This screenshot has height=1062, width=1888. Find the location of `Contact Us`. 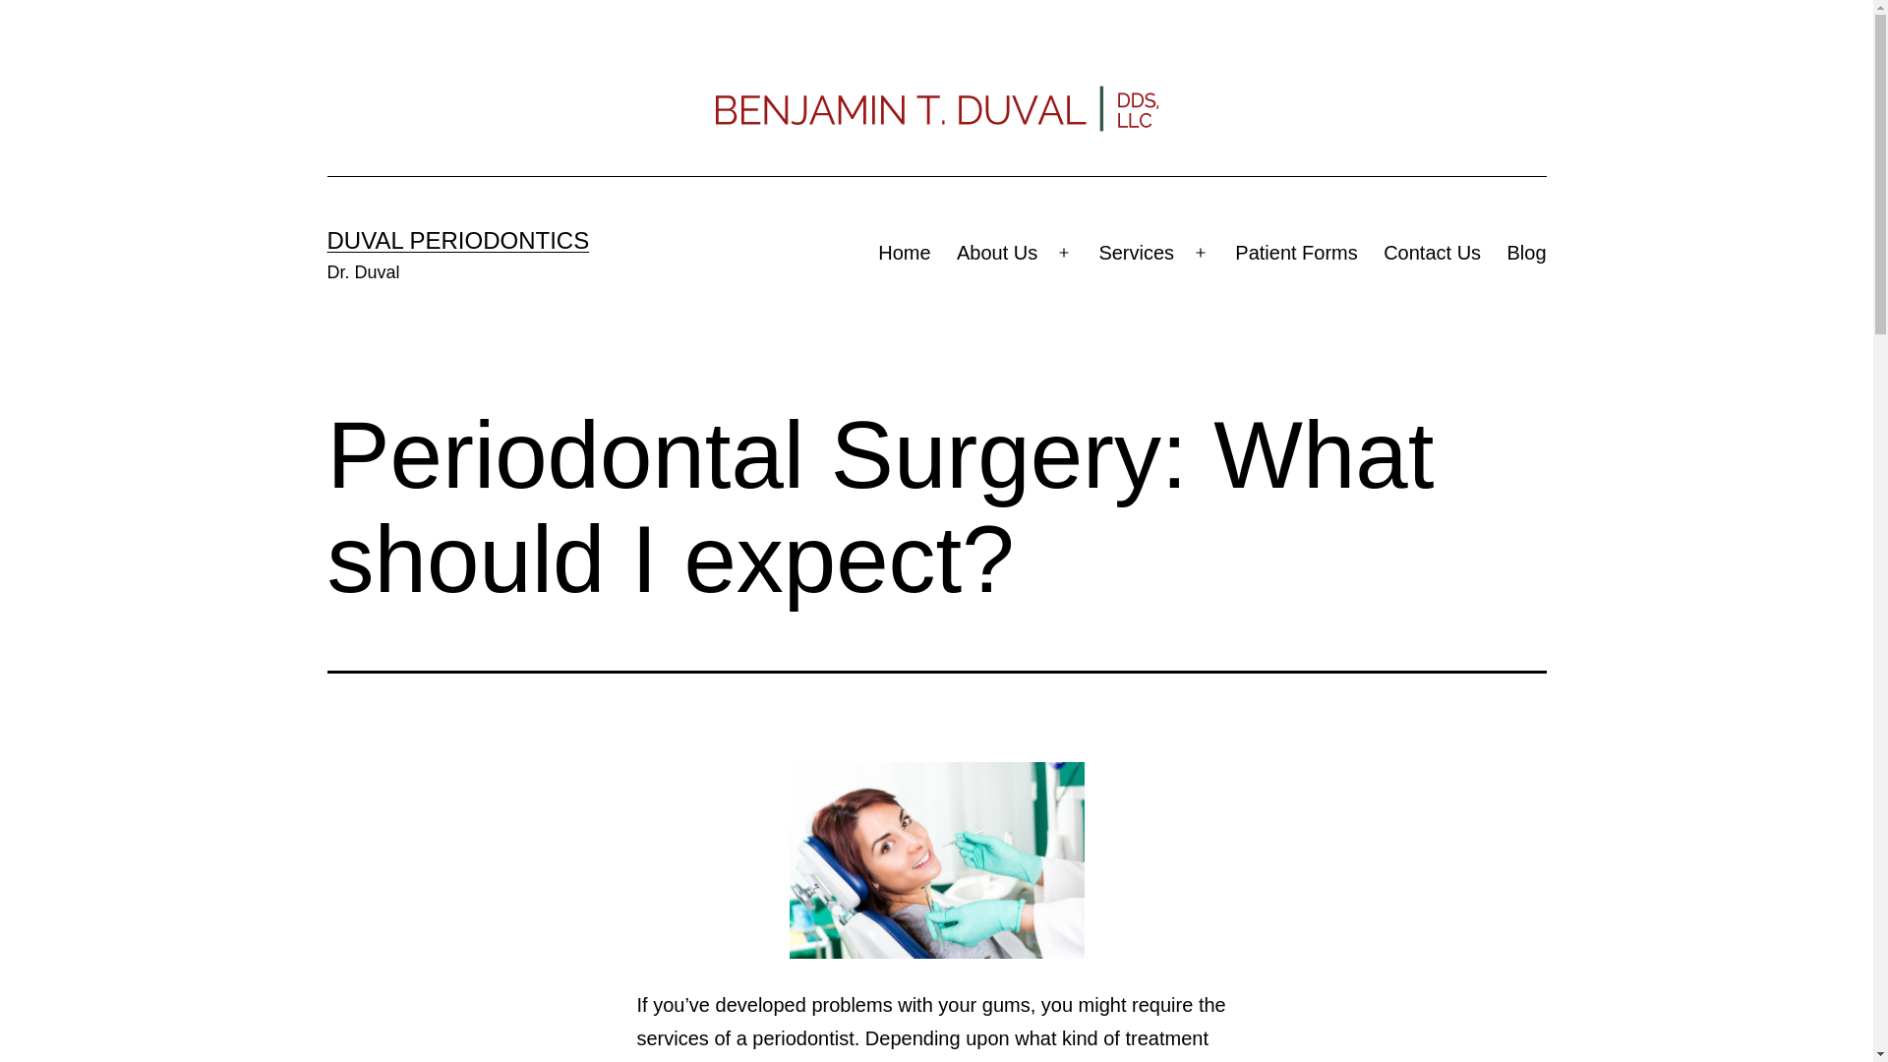

Contact Us is located at coordinates (1432, 252).